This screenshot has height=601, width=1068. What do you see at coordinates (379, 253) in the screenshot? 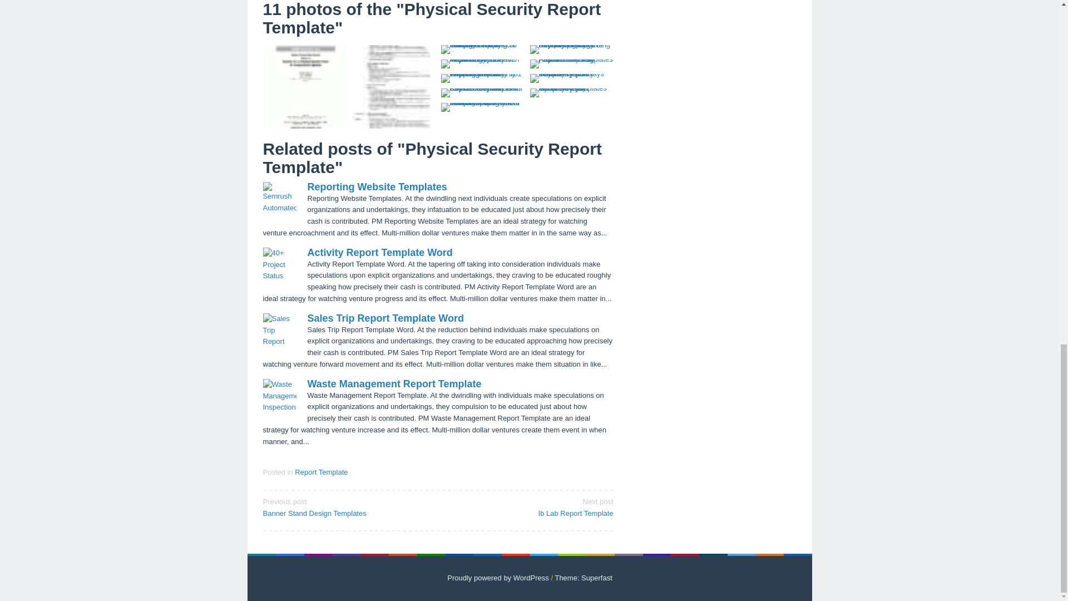
I see `Activity Report Template Word` at bounding box center [379, 253].